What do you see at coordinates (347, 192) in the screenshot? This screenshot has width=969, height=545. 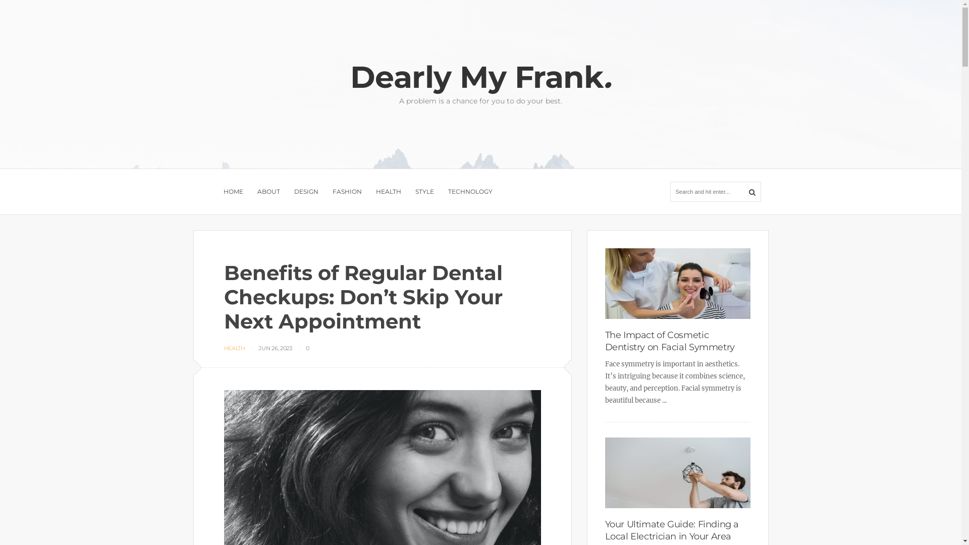 I see `FASHION` at bounding box center [347, 192].